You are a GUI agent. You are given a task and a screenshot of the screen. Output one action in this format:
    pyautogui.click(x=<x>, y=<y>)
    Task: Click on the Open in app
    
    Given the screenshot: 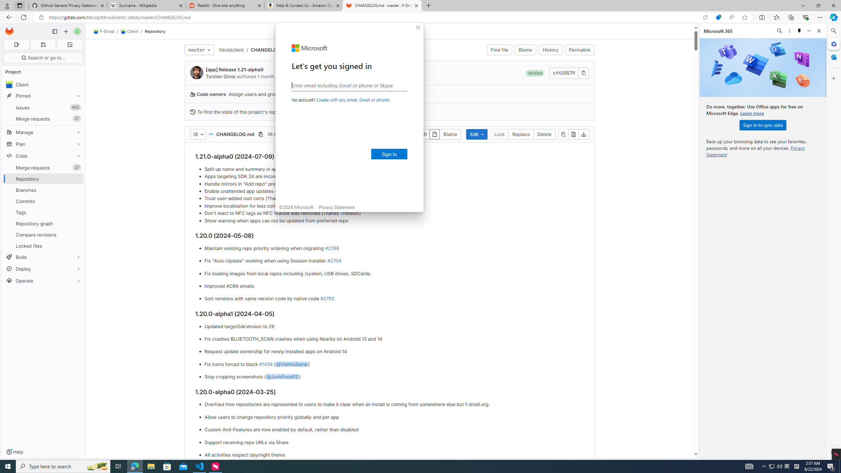 What is the action you would take?
    pyautogui.click(x=705, y=17)
    